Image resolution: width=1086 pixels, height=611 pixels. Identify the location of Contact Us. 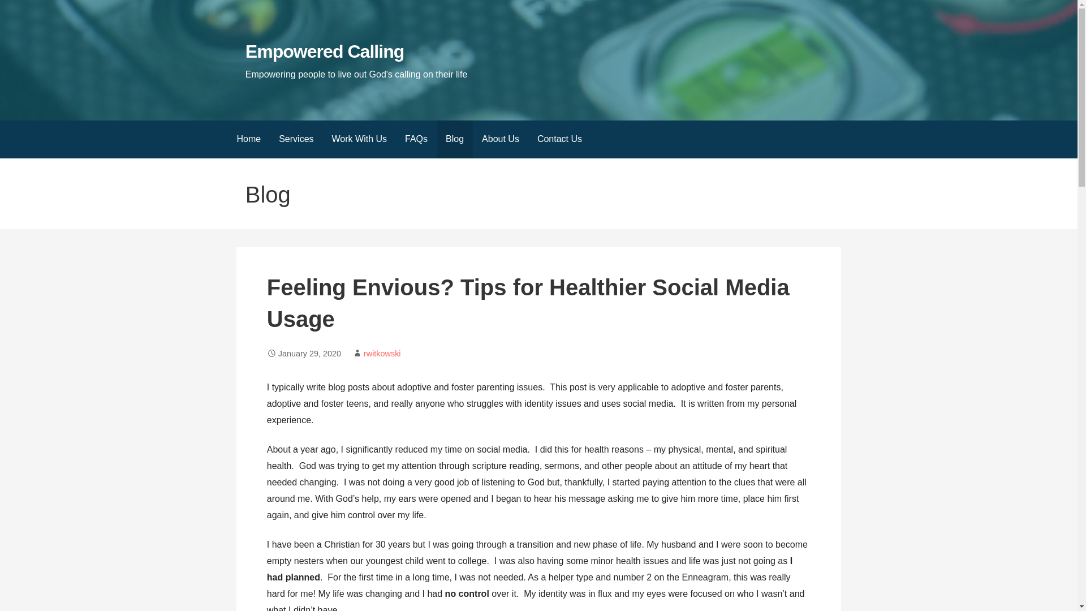
(559, 139).